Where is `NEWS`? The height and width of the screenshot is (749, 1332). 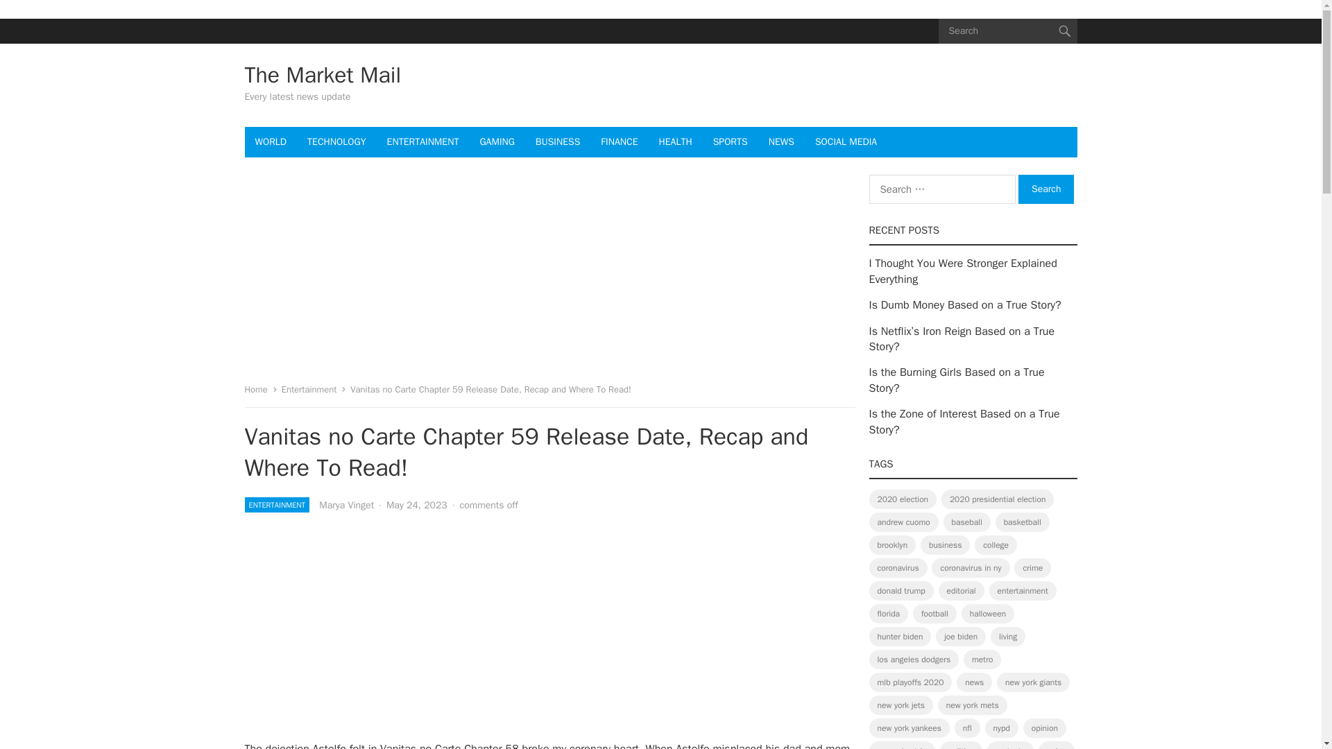 NEWS is located at coordinates (781, 141).